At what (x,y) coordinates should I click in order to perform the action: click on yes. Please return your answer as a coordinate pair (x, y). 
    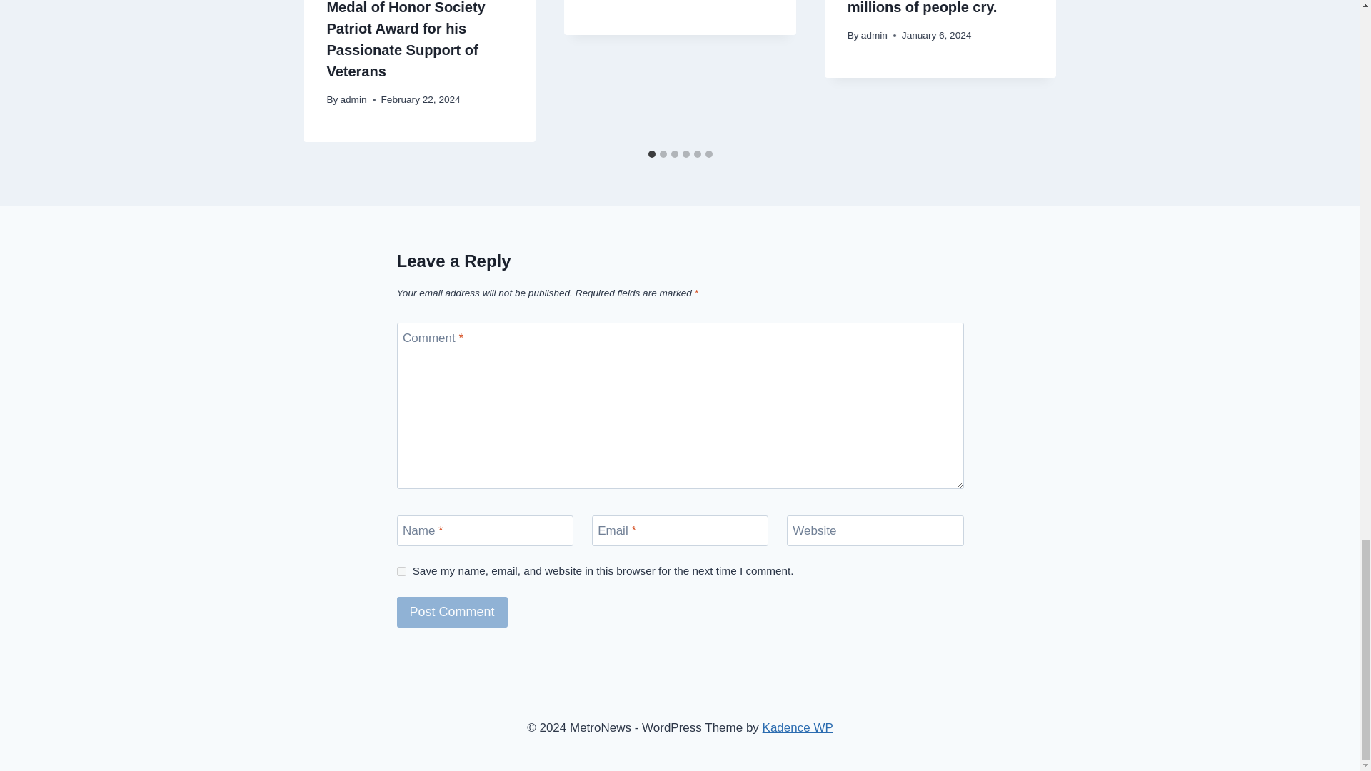
    Looking at the image, I should click on (401, 571).